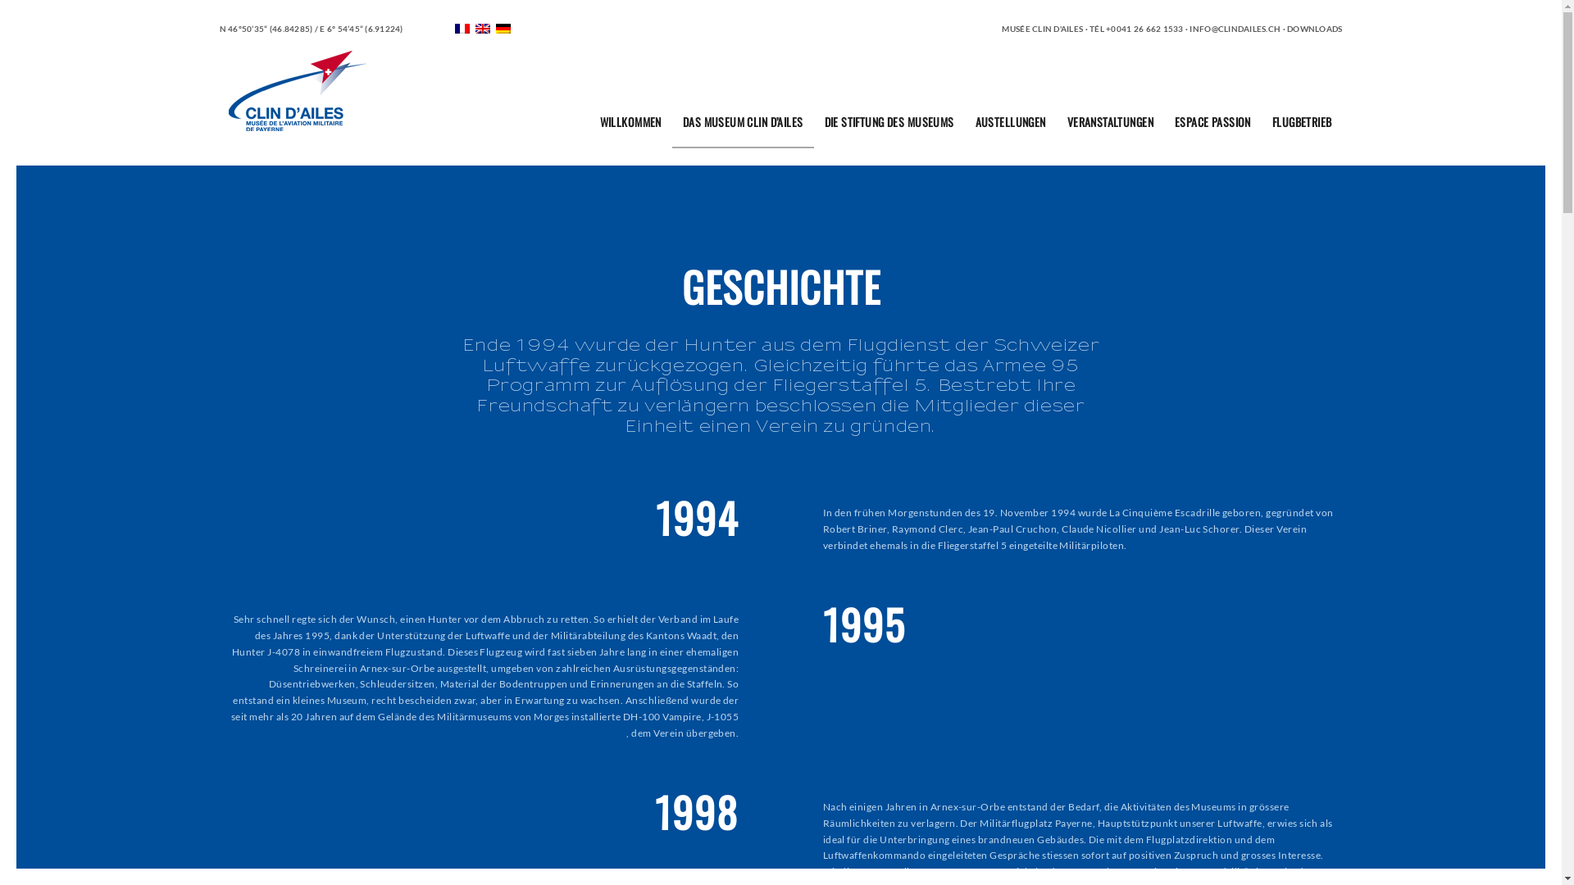  What do you see at coordinates (483, 29) in the screenshot?
I see `ENGLISH` at bounding box center [483, 29].